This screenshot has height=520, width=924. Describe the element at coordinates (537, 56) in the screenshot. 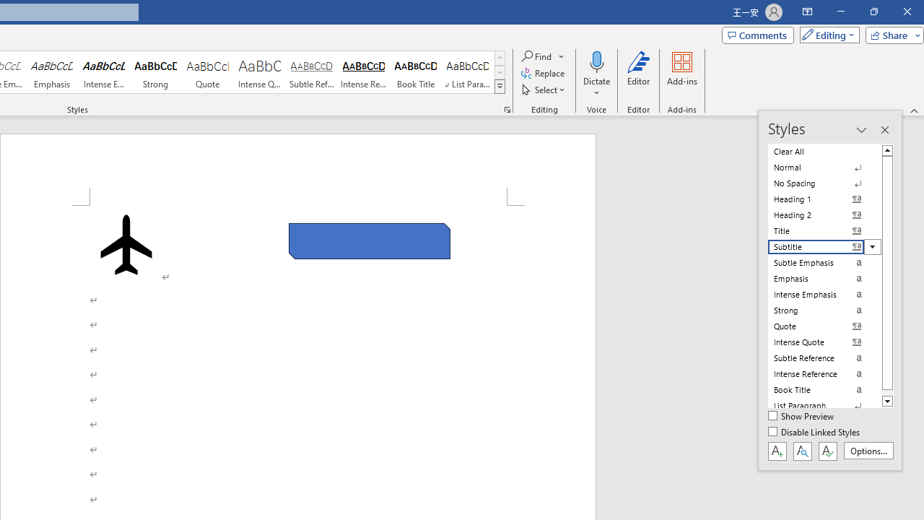

I see `Find` at that location.